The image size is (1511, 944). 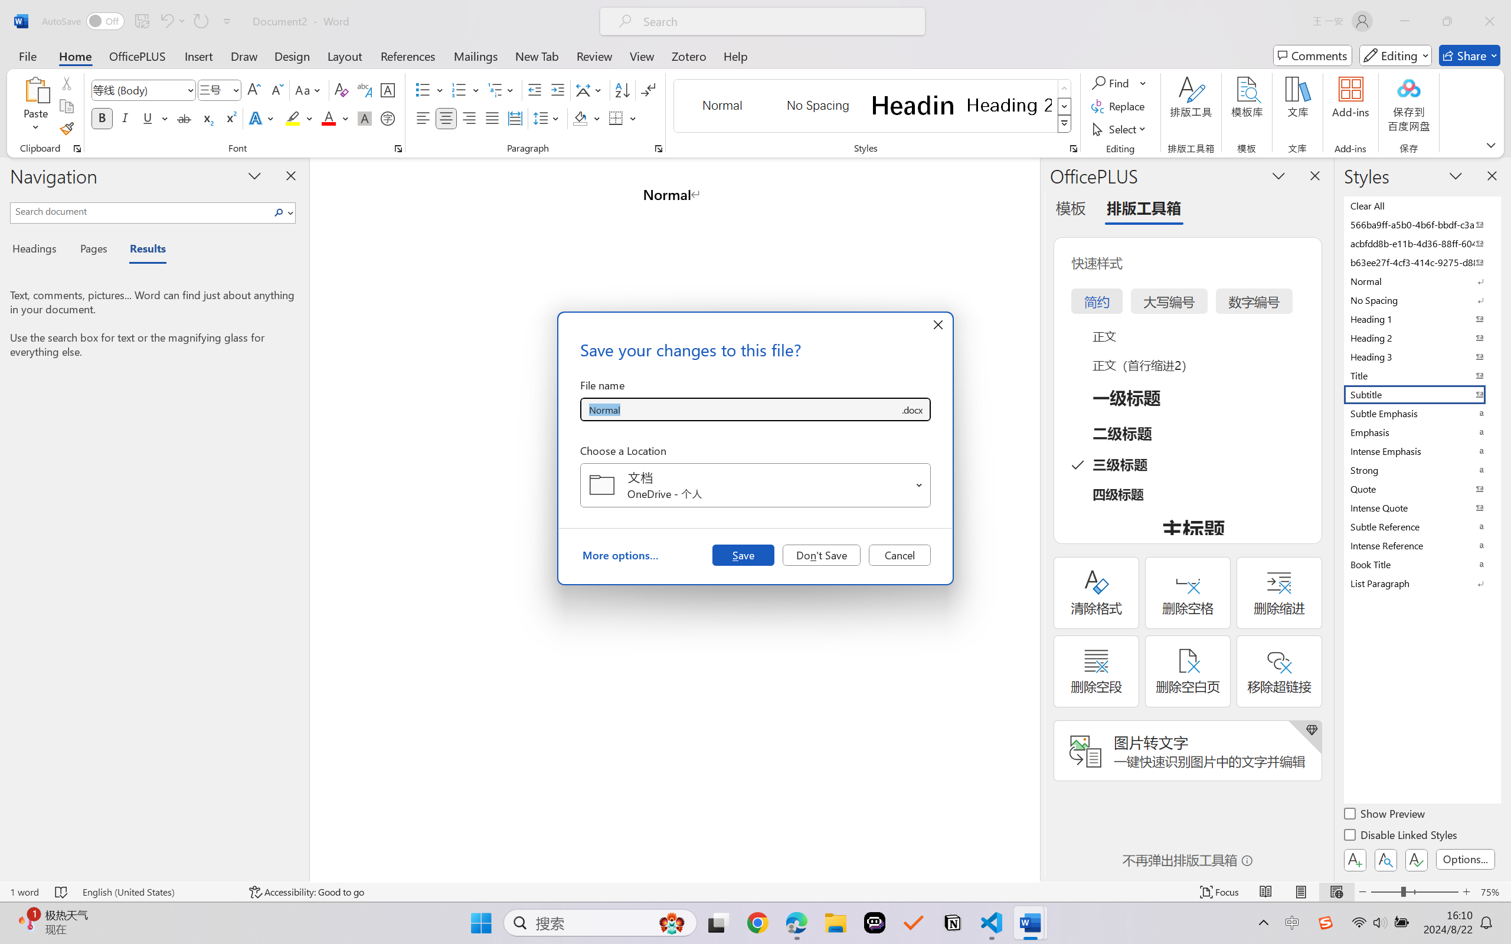 What do you see at coordinates (672, 923) in the screenshot?
I see `AutomationID: DynamicSearchBoxGleamImage` at bounding box center [672, 923].